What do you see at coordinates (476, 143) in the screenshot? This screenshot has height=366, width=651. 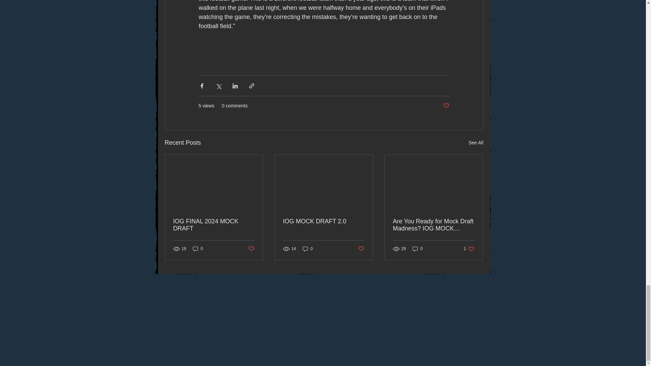 I see `See All` at bounding box center [476, 143].